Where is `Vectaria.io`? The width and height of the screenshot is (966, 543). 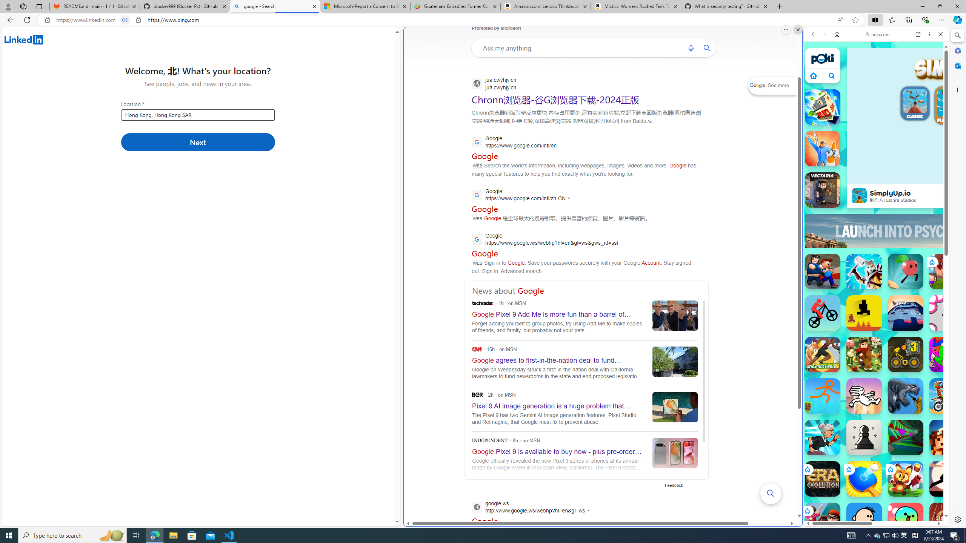
Vectaria.io is located at coordinates (823, 190).